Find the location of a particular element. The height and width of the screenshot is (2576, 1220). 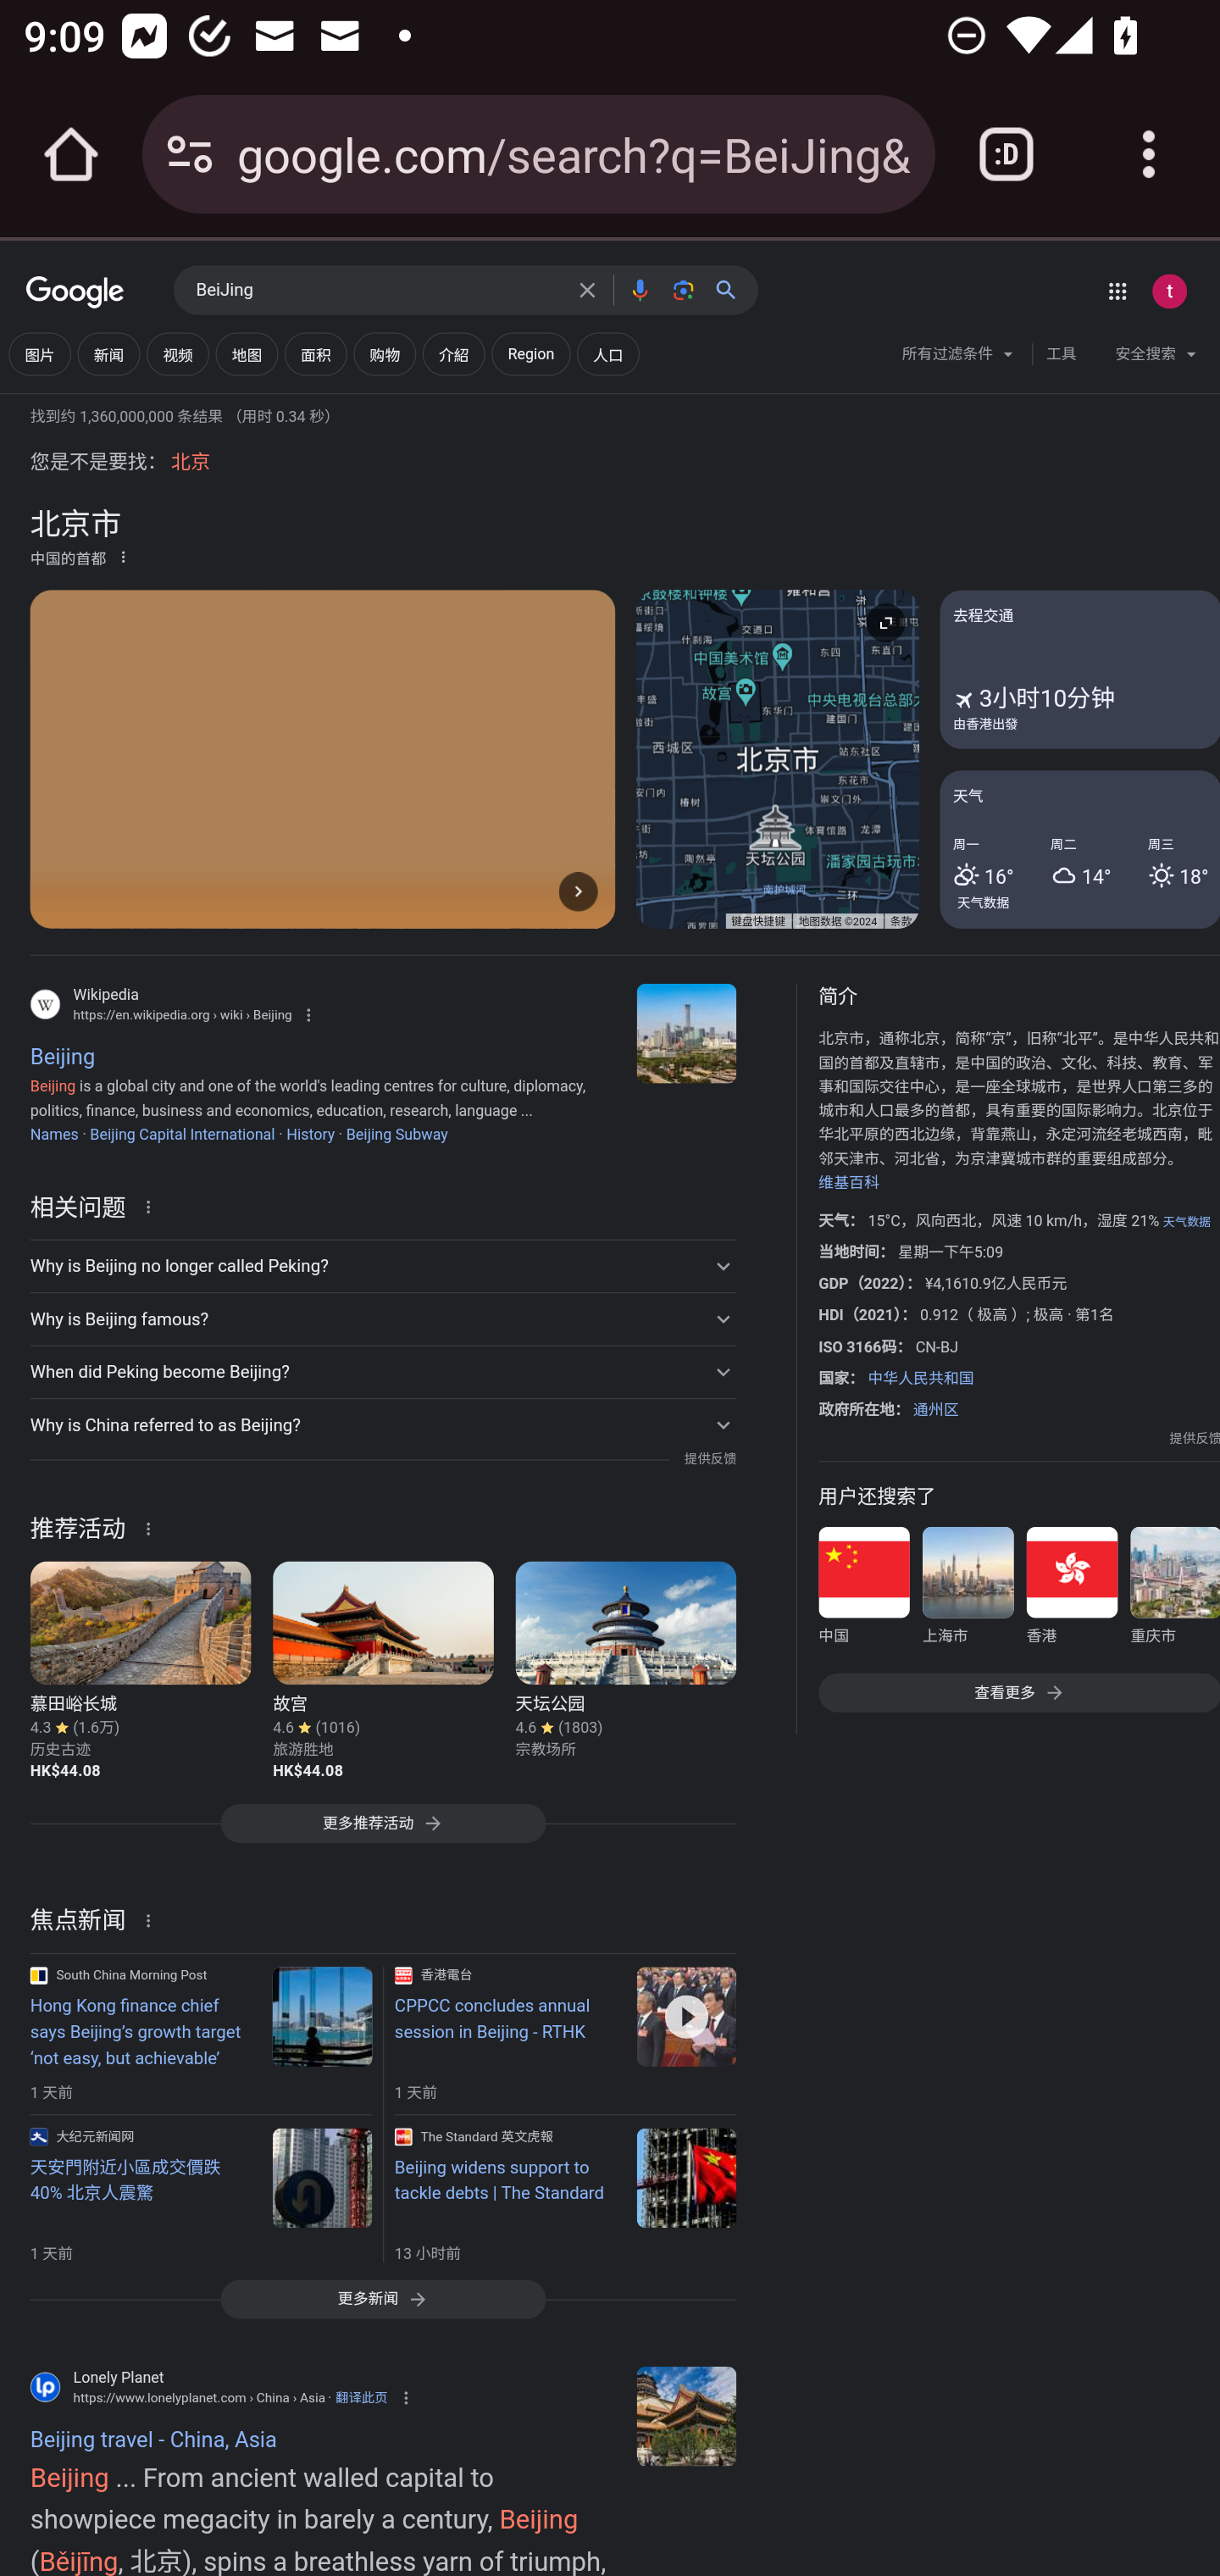

关于这条结果的详细信息 is located at coordinates (153, 1525).